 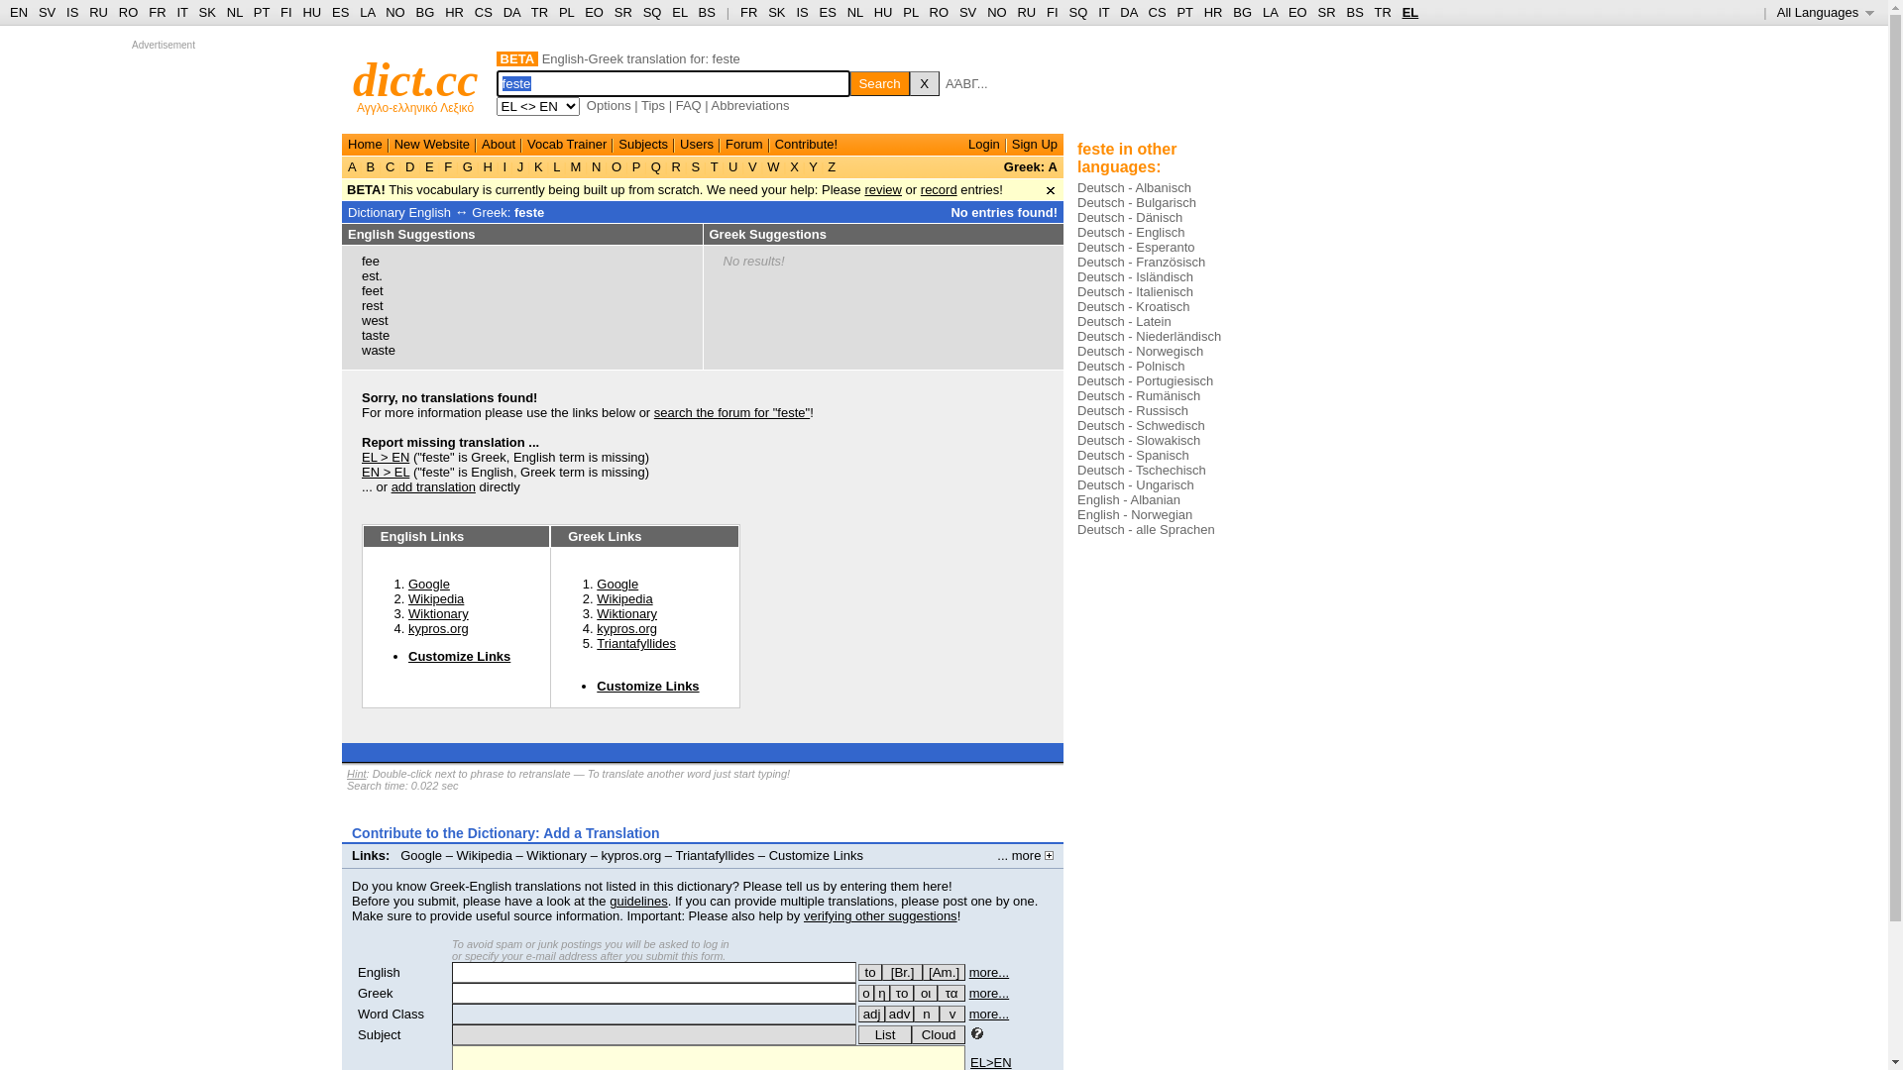 What do you see at coordinates (967, 12) in the screenshot?
I see `SV` at bounding box center [967, 12].